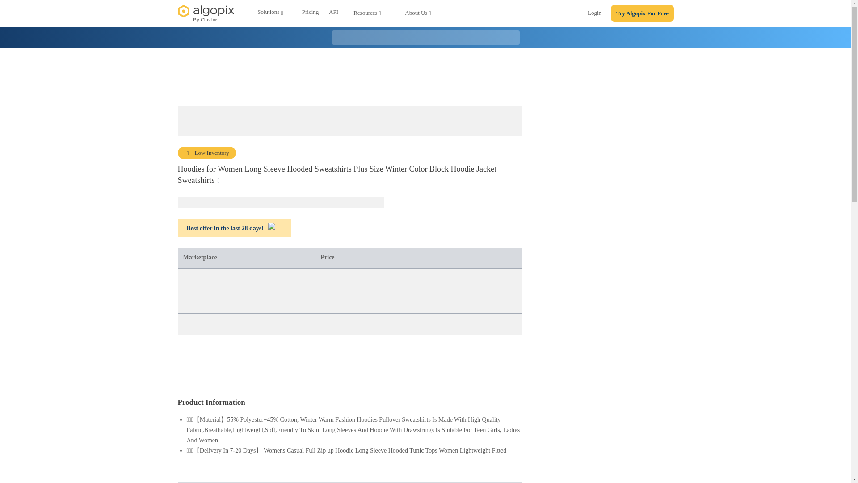  What do you see at coordinates (310, 13) in the screenshot?
I see `Pricing` at bounding box center [310, 13].